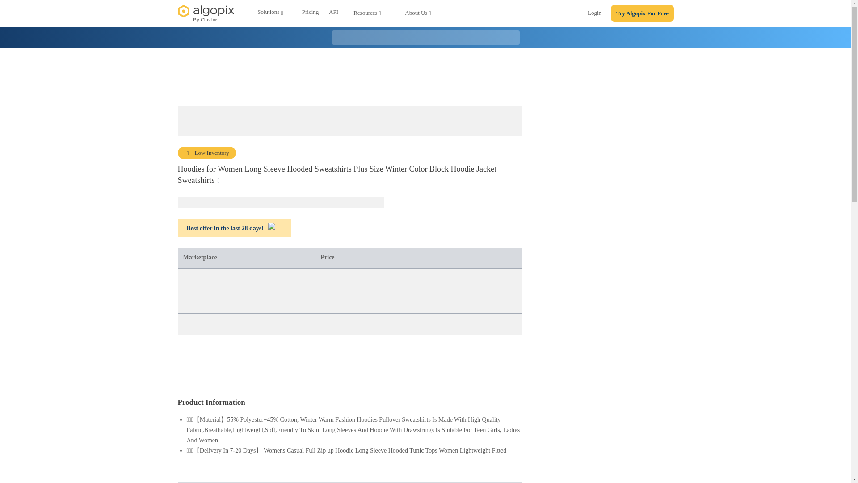  What do you see at coordinates (310, 13) in the screenshot?
I see `Pricing` at bounding box center [310, 13].